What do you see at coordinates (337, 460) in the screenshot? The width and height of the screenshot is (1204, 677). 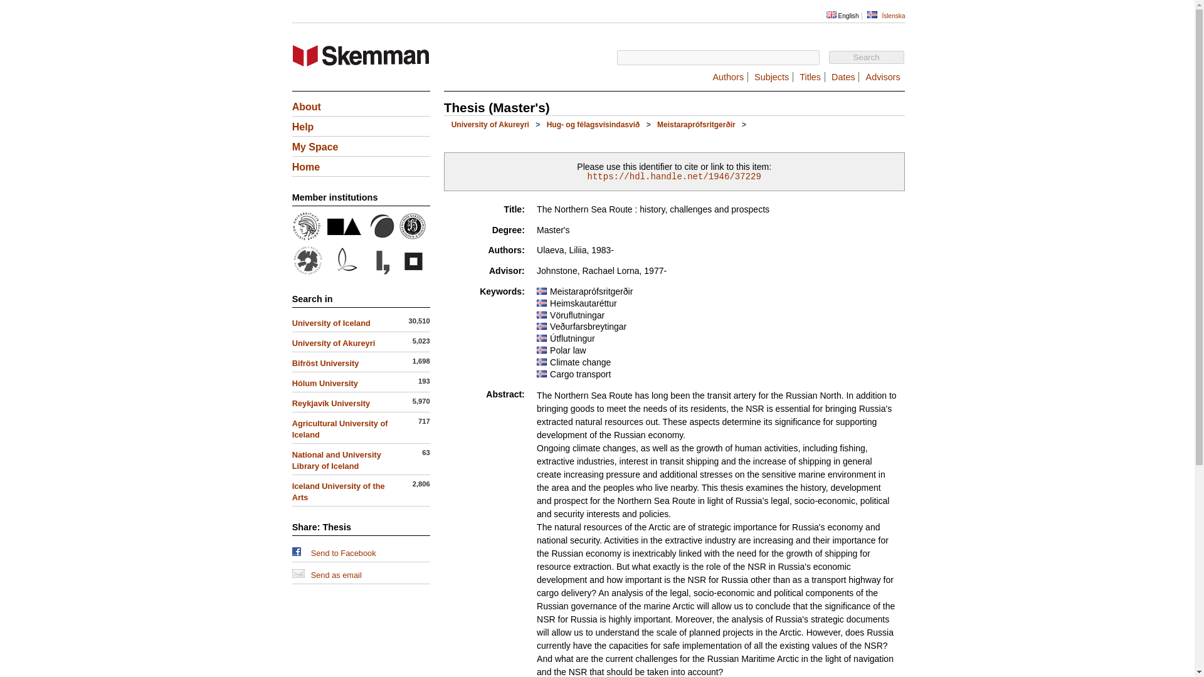 I see `National and University Library of Iceland` at bounding box center [337, 460].